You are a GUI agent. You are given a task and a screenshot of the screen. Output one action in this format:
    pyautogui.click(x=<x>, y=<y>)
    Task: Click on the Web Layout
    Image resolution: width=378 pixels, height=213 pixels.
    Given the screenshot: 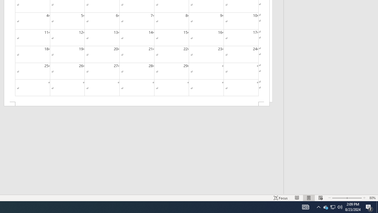 What is the action you would take?
    pyautogui.click(x=321, y=198)
    